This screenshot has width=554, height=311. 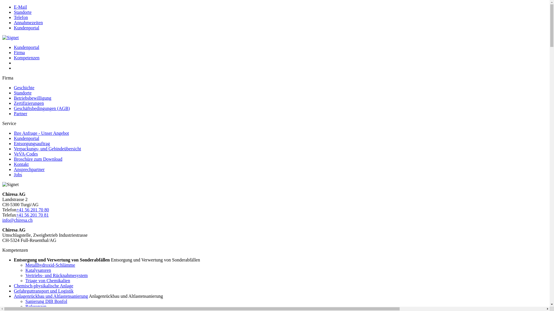 What do you see at coordinates (46, 301) in the screenshot?
I see `Sanierung DIB Bonfol` at bounding box center [46, 301].